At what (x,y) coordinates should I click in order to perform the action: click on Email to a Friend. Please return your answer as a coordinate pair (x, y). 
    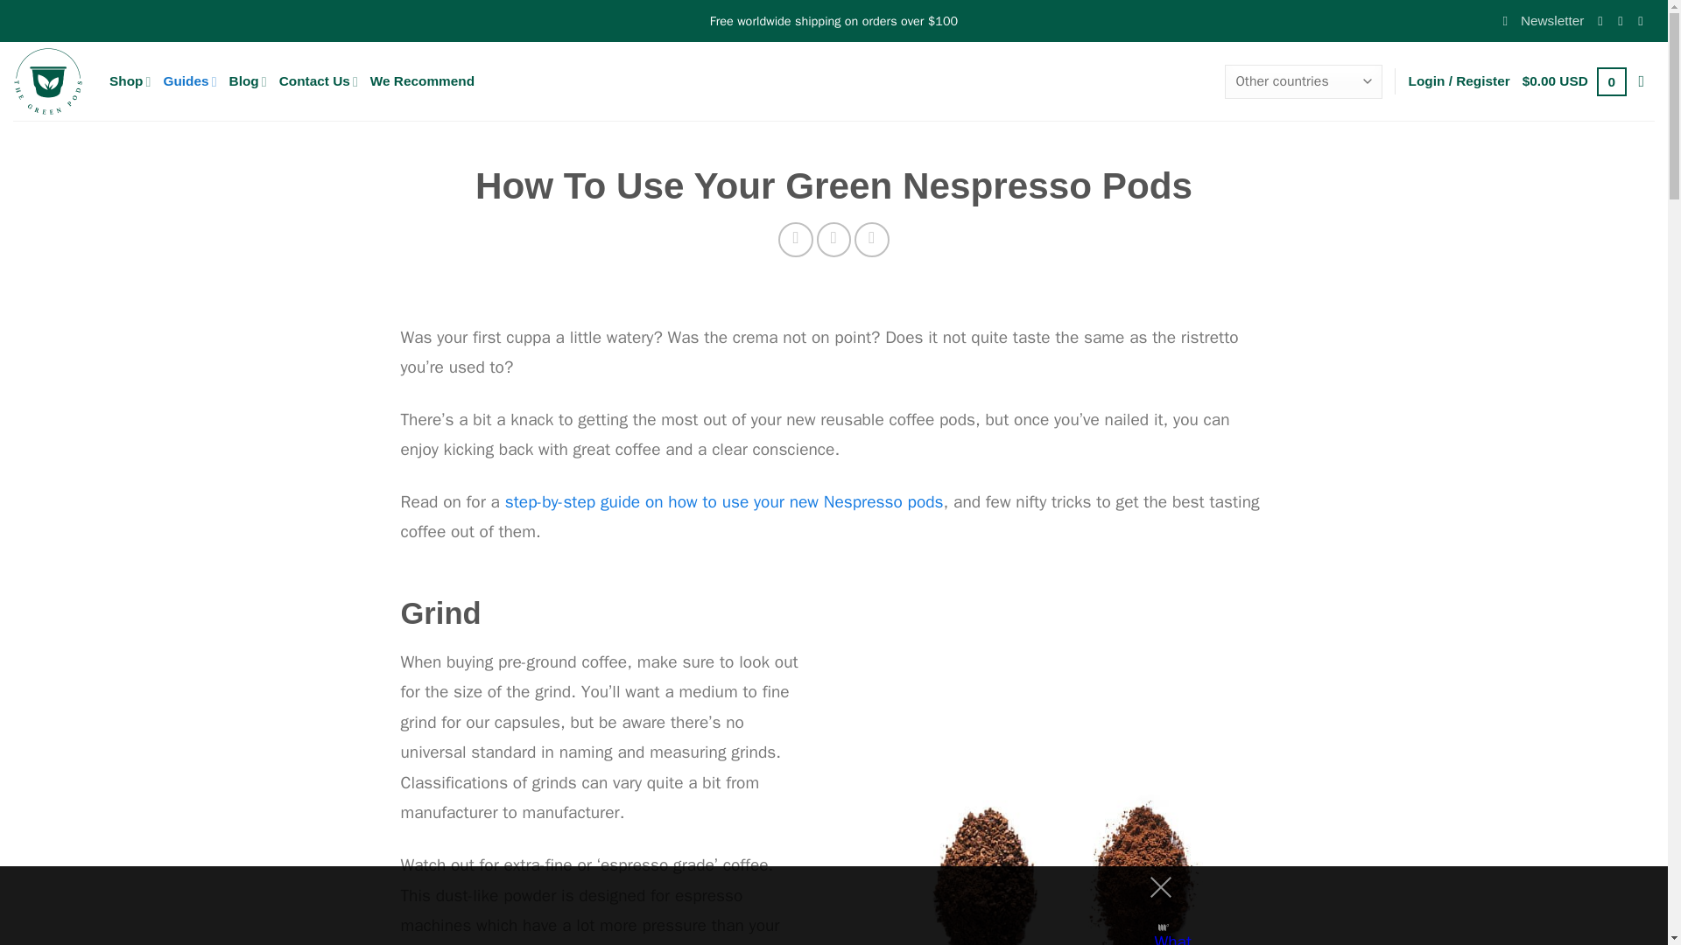
    Looking at the image, I should click on (871, 239).